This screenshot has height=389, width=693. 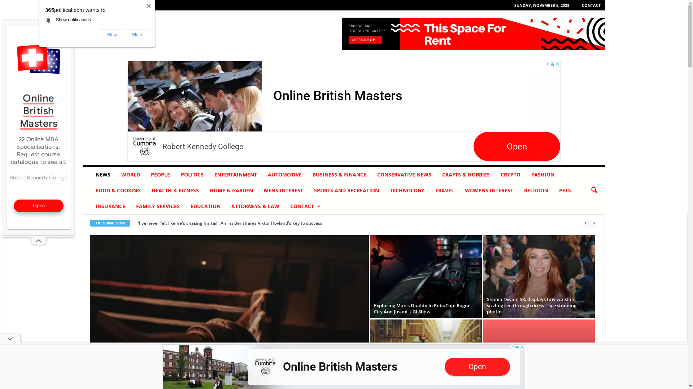 What do you see at coordinates (192, 175) in the screenshot?
I see `POLITICS` at bounding box center [192, 175].